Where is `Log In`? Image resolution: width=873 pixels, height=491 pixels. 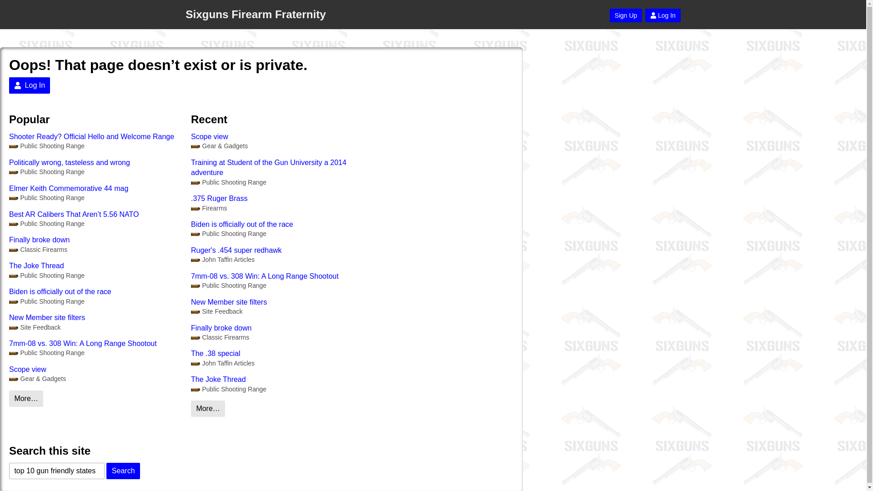
Log In is located at coordinates (663, 15).